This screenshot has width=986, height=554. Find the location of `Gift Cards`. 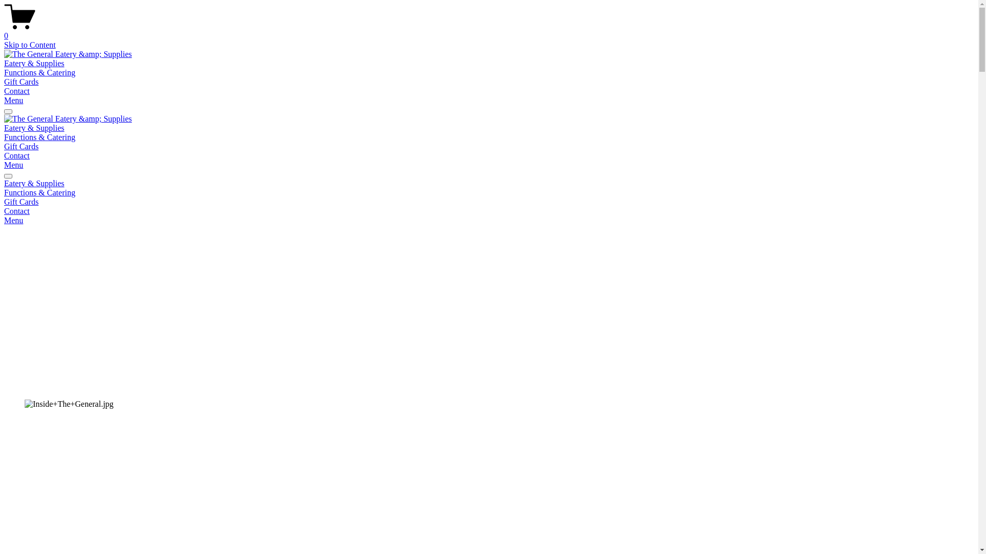

Gift Cards is located at coordinates (22, 82).